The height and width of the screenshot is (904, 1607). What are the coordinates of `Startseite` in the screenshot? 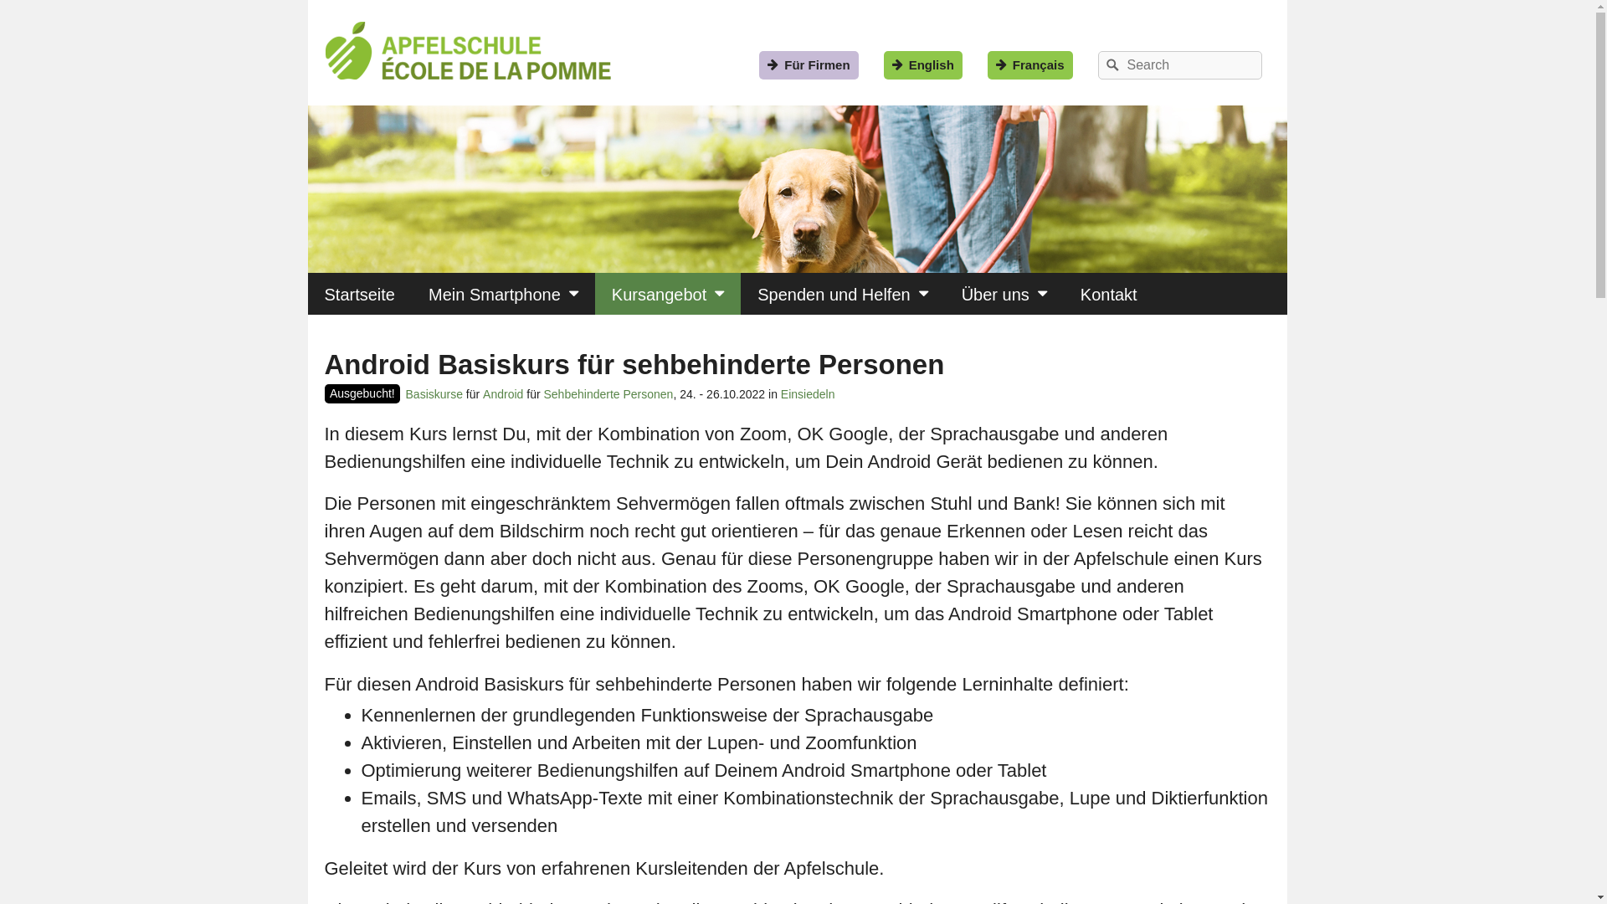 It's located at (360, 294).